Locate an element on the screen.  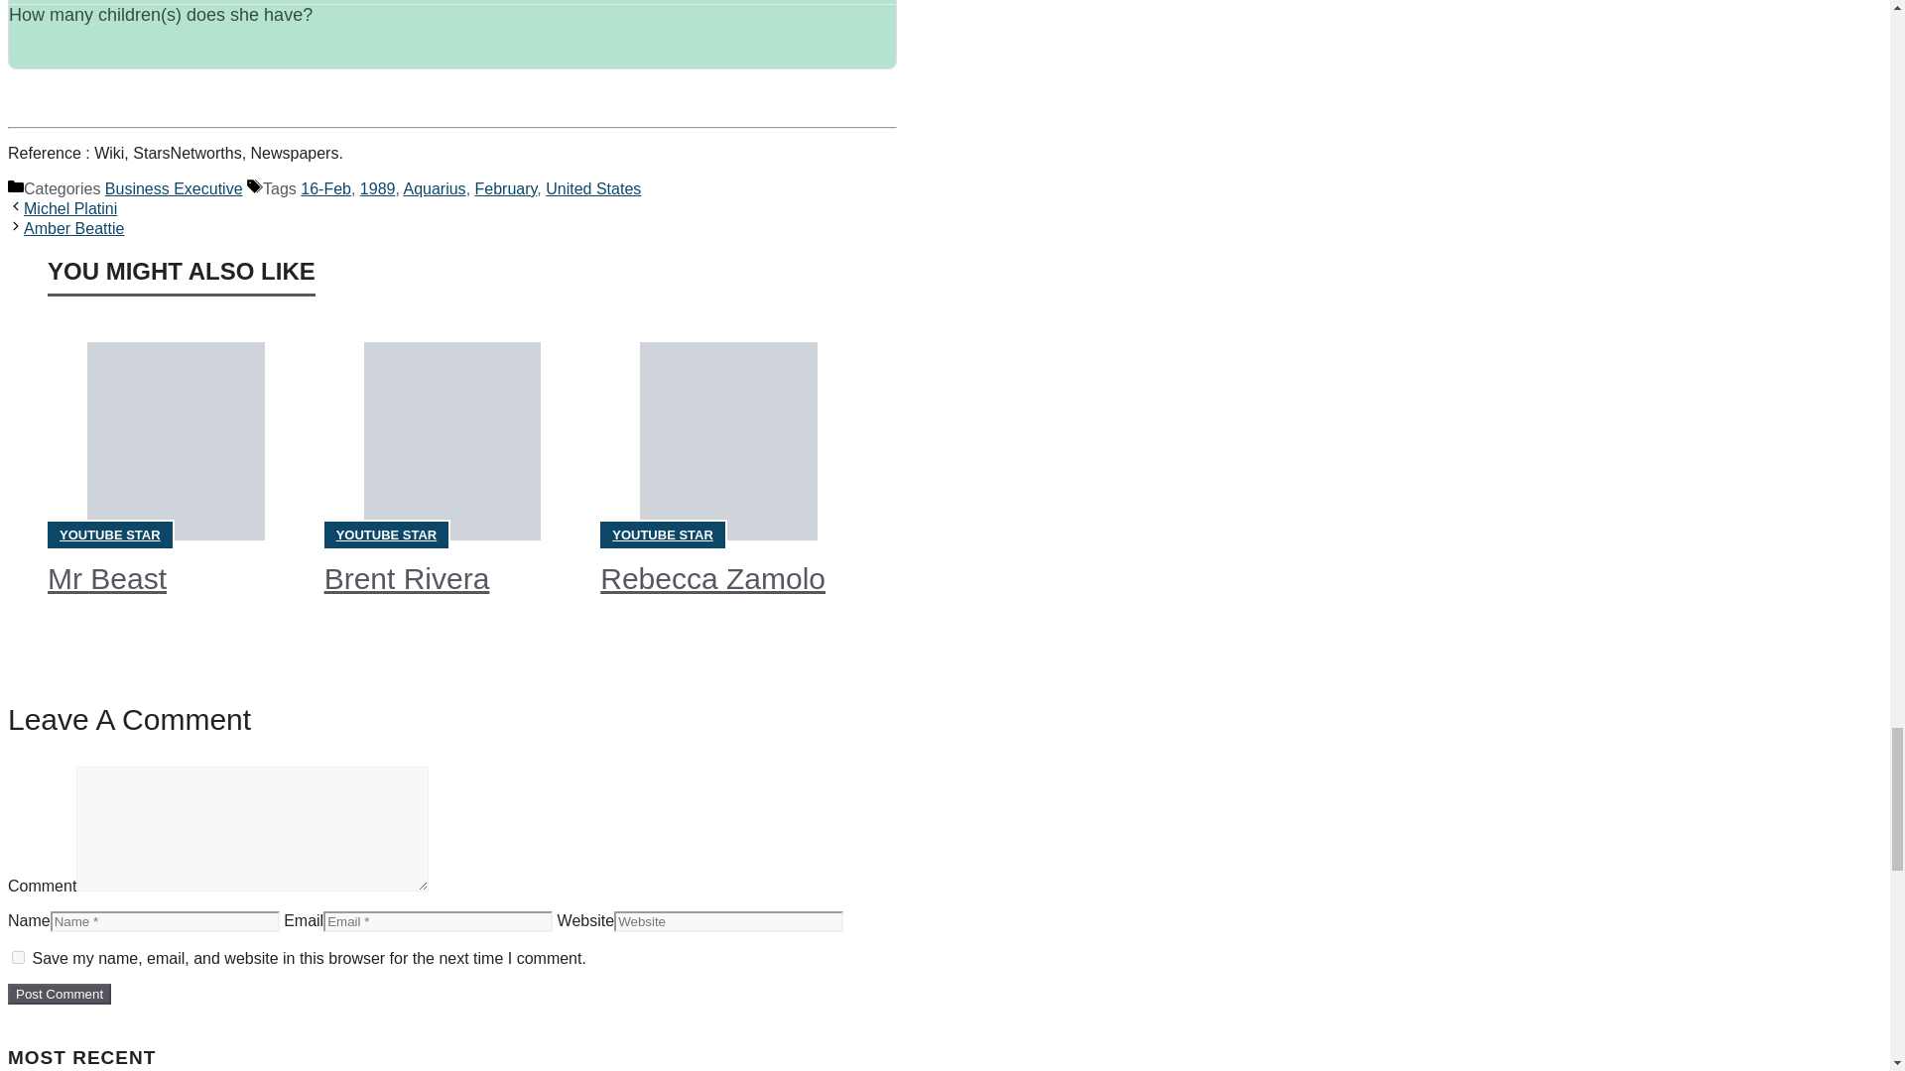
Amber Beattie is located at coordinates (73, 228).